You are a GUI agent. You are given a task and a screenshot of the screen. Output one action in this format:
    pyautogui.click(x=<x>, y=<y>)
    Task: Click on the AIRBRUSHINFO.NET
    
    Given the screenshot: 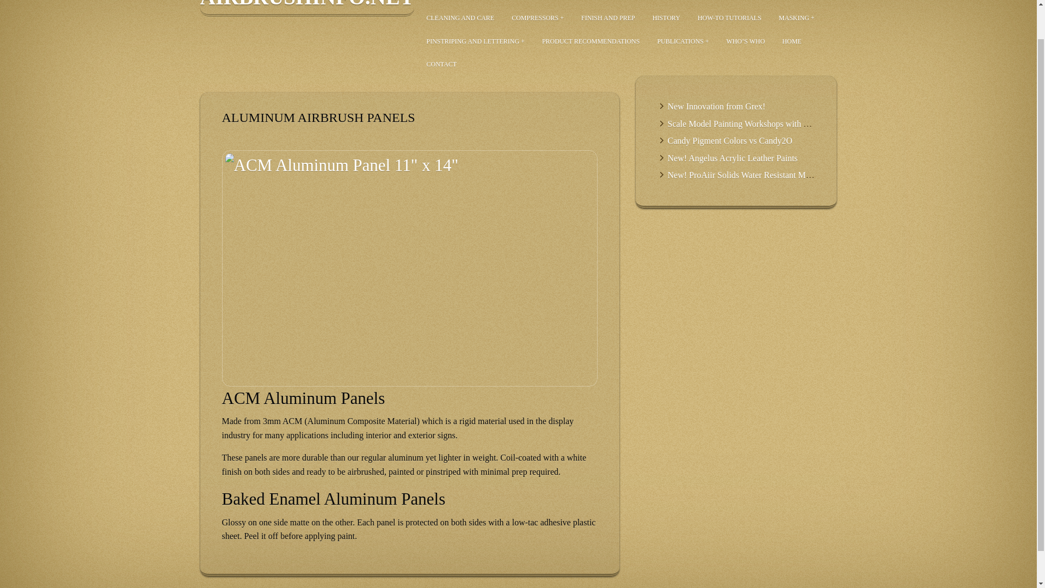 What is the action you would take?
    pyautogui.click(x=307, y=8)
    